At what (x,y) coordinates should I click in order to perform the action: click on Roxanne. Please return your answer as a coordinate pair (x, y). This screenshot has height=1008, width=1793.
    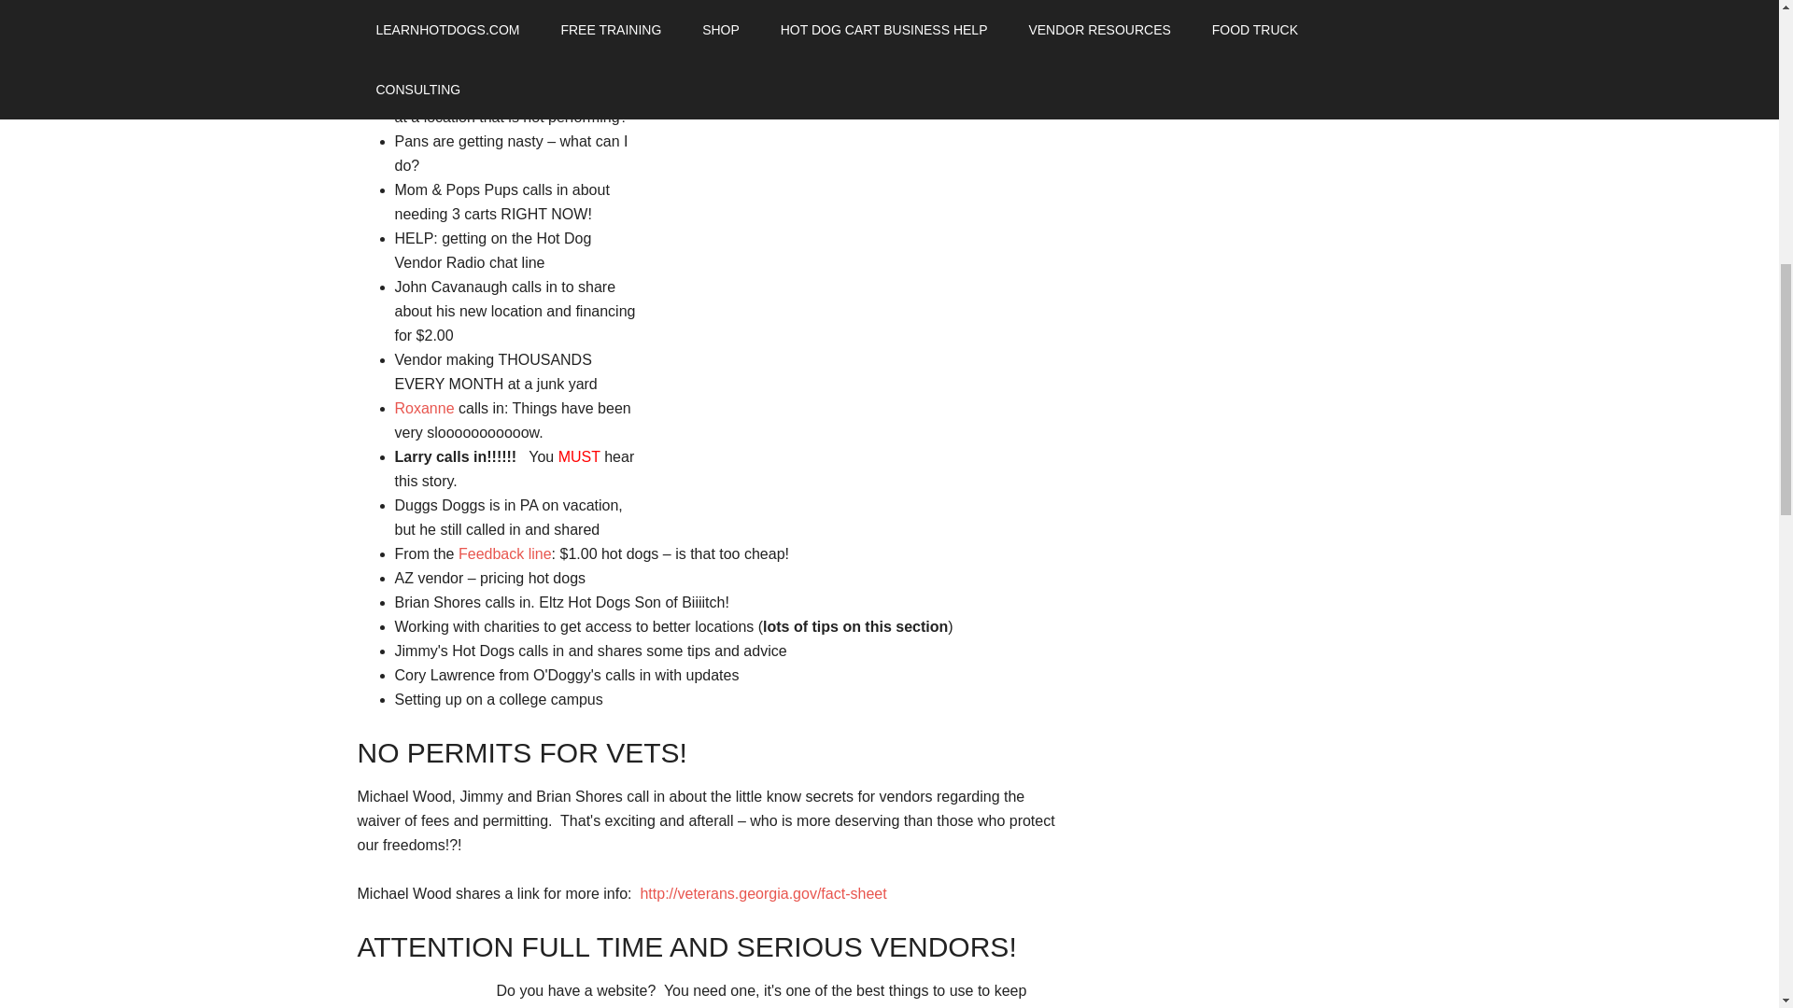
    Looking at the image, I should click on (424, 408).